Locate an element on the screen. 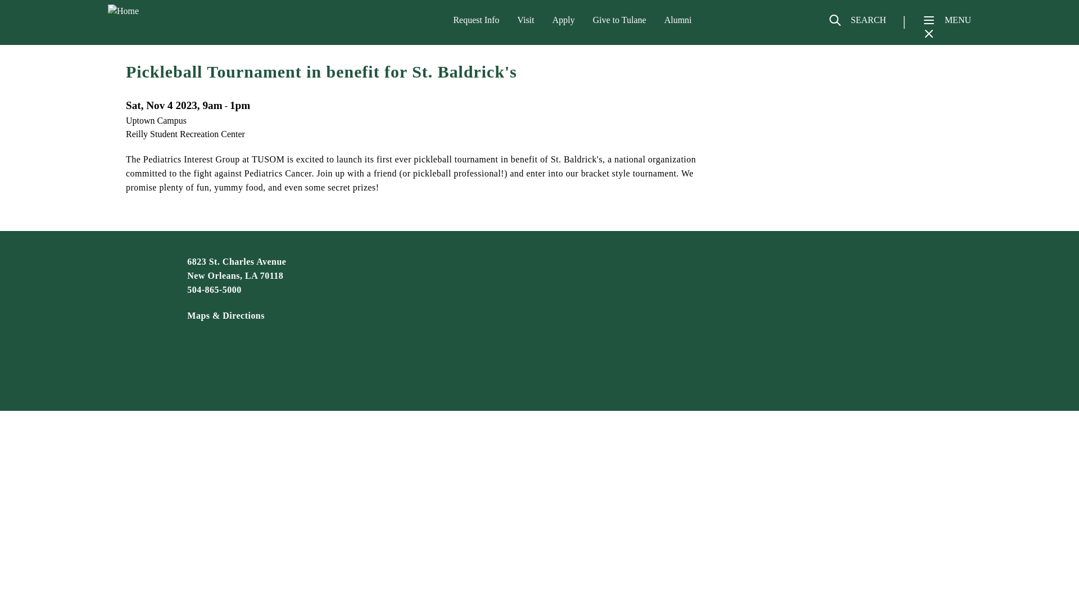 This screenshot has height=607, width=1079. Request Info is located at coordinates (475, 20).